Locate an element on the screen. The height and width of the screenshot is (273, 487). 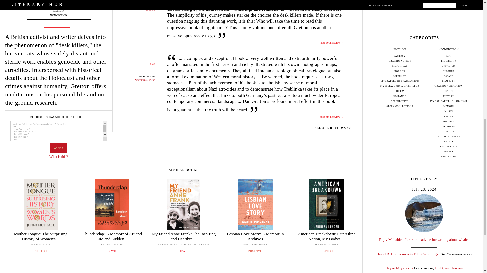
MARK COCKER, is located at coordinates (147, 77).